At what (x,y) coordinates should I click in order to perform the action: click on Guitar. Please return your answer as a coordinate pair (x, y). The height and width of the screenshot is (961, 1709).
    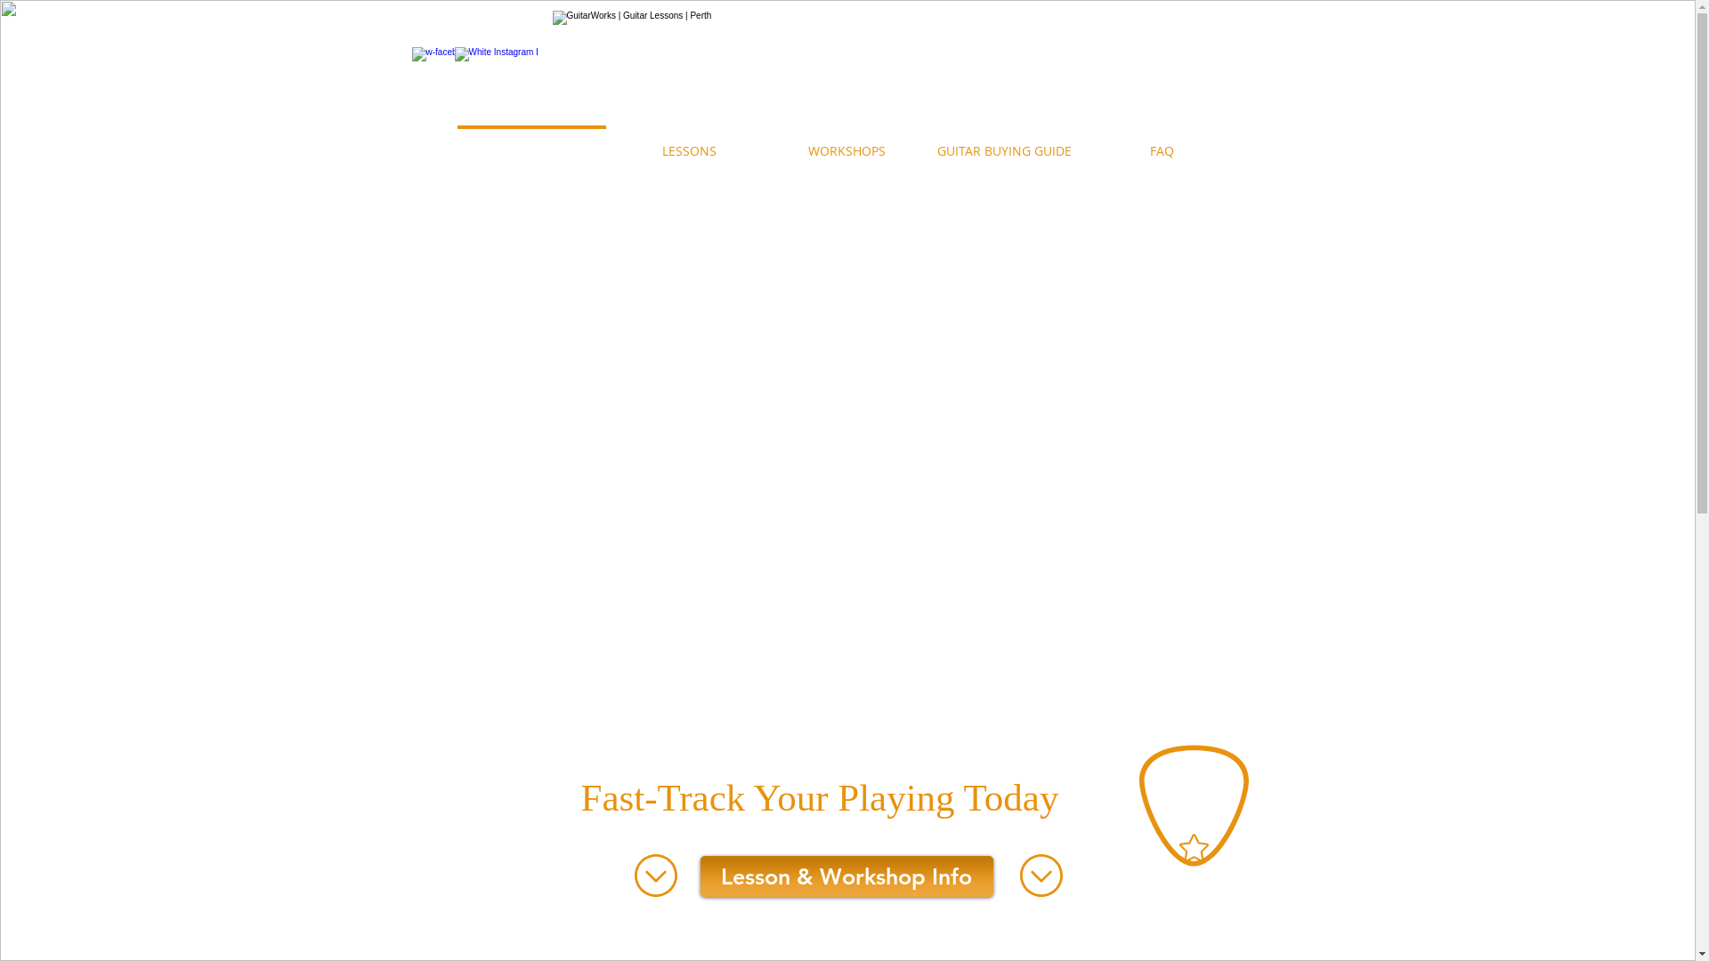
    Looking at the image, I should click on (1195, 788).